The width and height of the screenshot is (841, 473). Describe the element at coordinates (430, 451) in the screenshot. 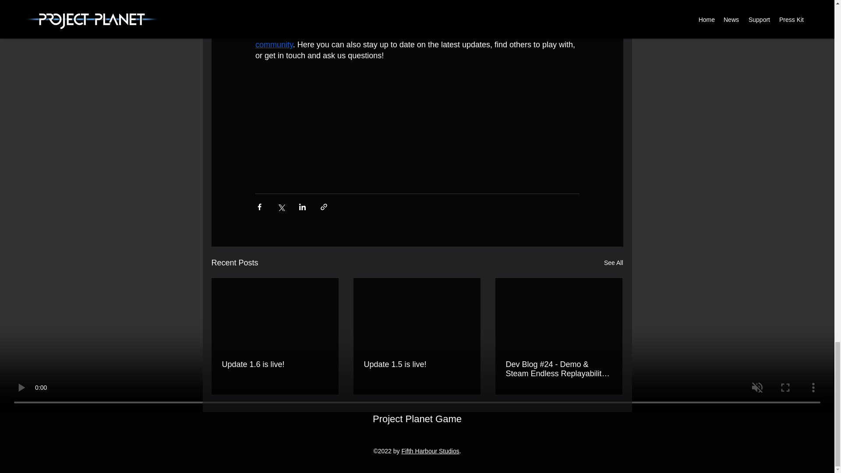

I see `Fifth Harbour Studios` at that location.